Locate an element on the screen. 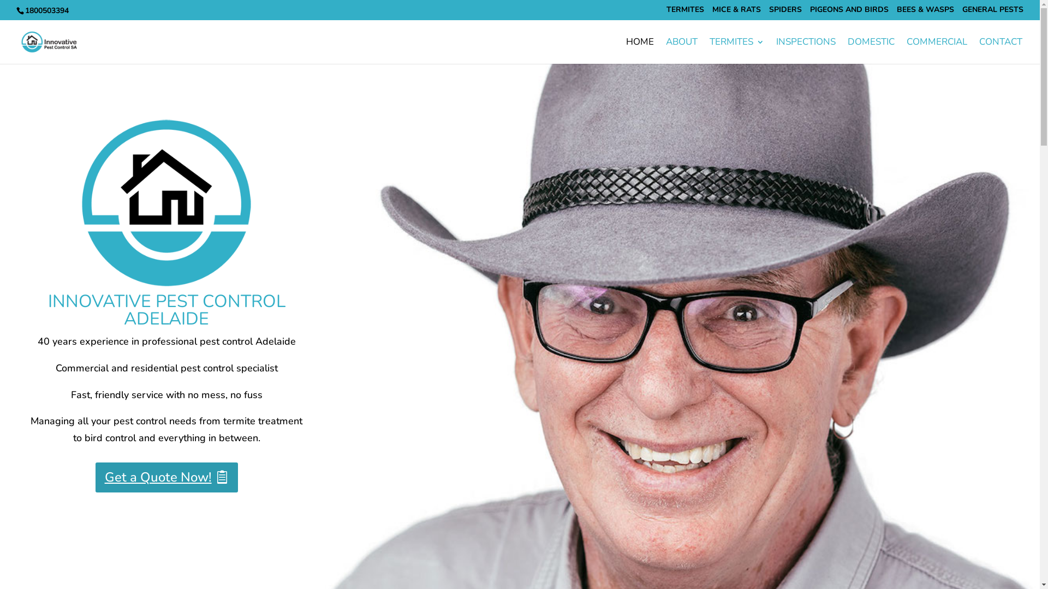  PIGEONS AND BIRDS is located at coordinates (849, 12).